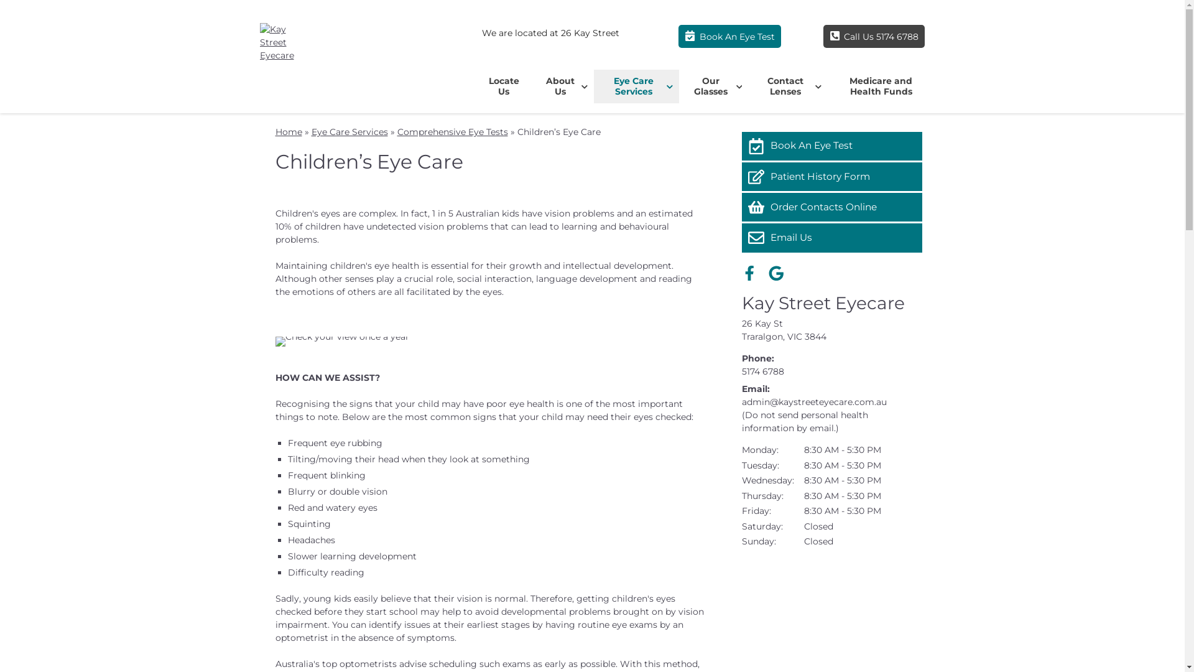 This screenshot has height=672, width=1194. I want to click on Kay Street Eyecare, so click(823, 303).